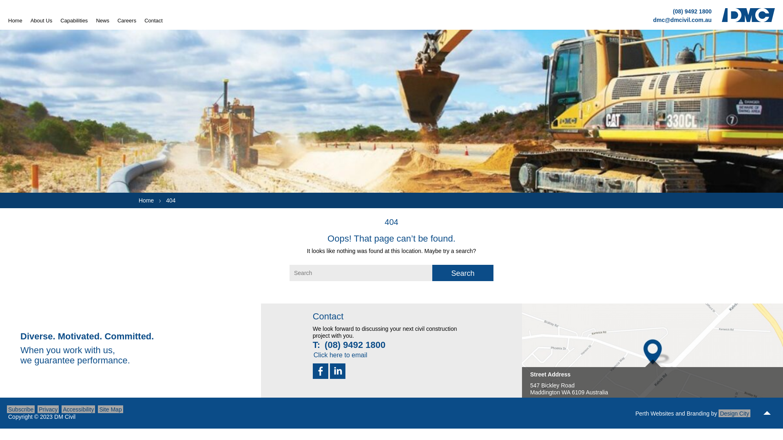 This screenshot has width=783, height=440. Describe the element at coordinates (153, 20) in the screenshot. I see `Contact` at that location.